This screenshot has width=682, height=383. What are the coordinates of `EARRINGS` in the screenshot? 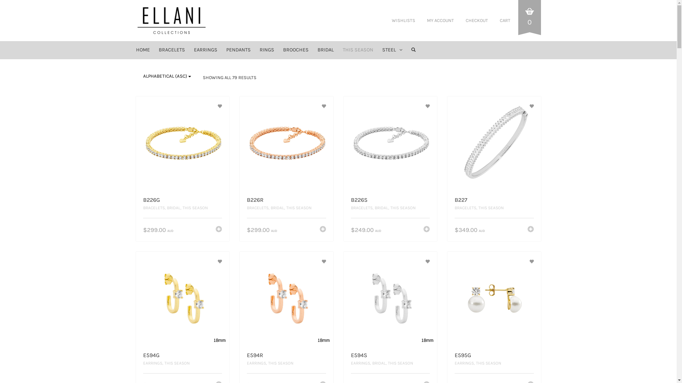 It's located at (152, 363).